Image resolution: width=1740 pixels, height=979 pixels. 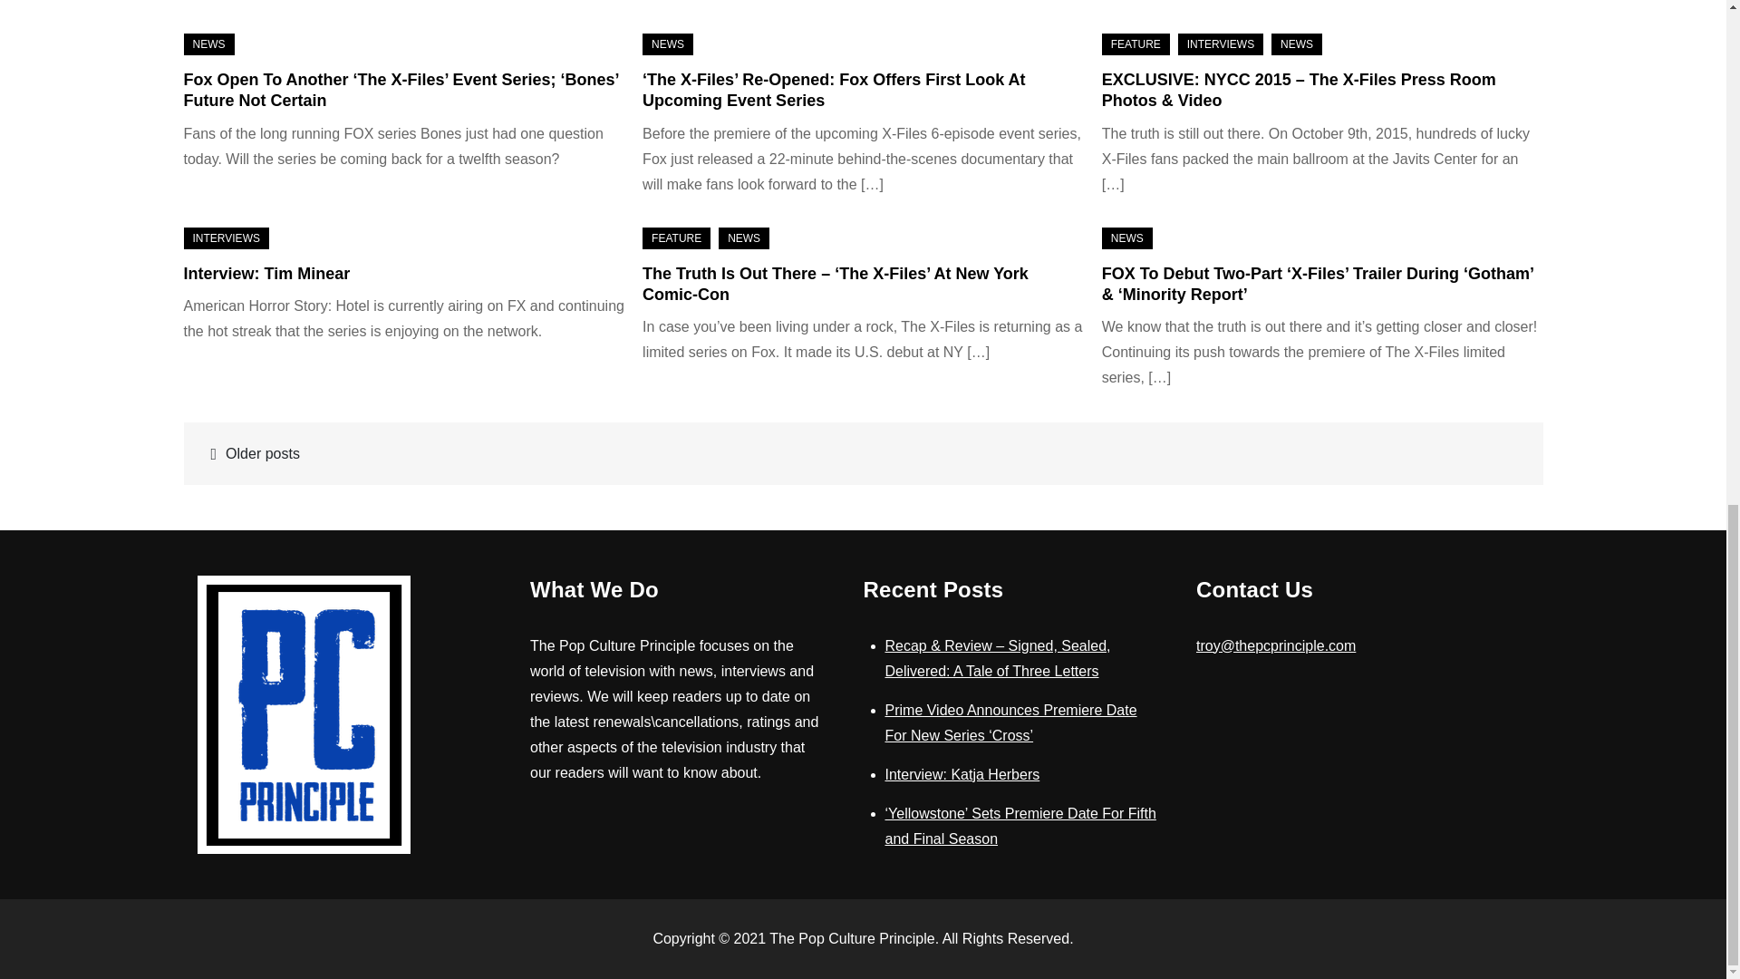 What do you see at coordinates (1220, 44) in the screenshot?
I see `INTERVIEWS` at bounding box center [1220, 44].